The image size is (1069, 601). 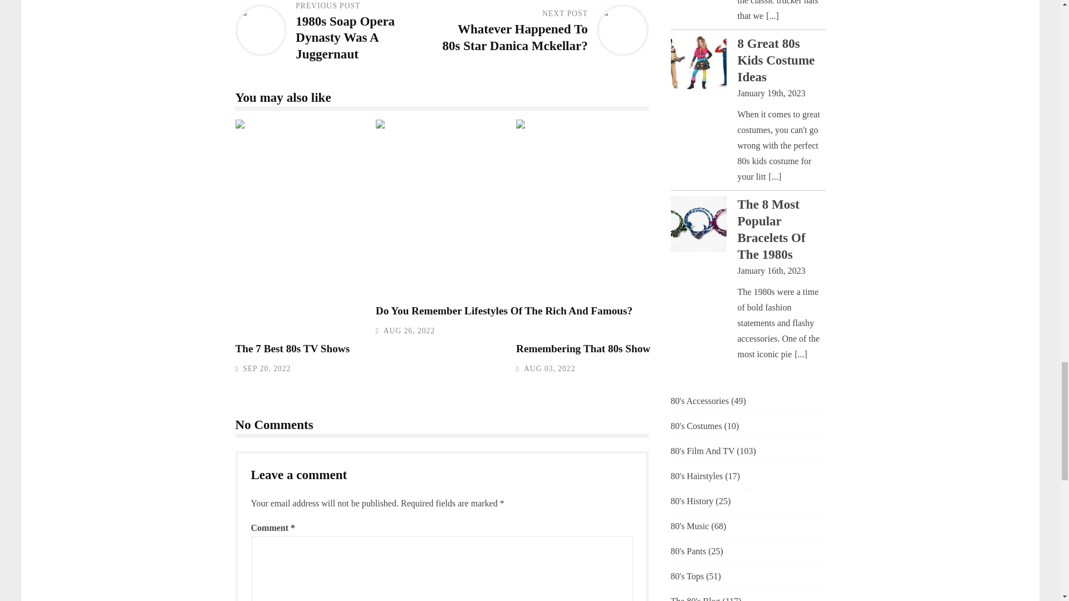 I want to click on Remembering That 80s Show, so click(x=676, y=226).